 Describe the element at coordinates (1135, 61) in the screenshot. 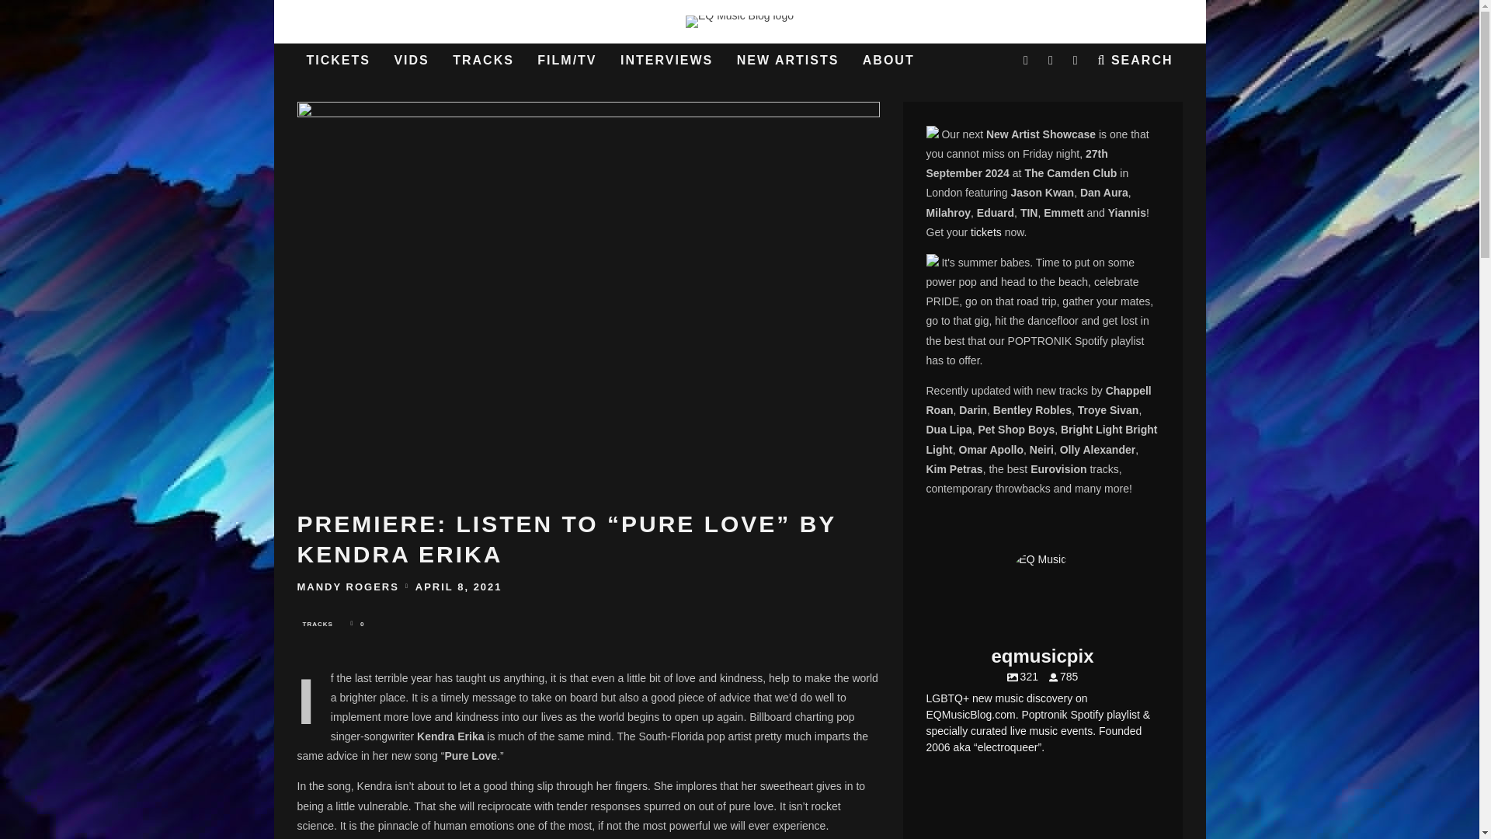

I see `SEARCH` at that location.